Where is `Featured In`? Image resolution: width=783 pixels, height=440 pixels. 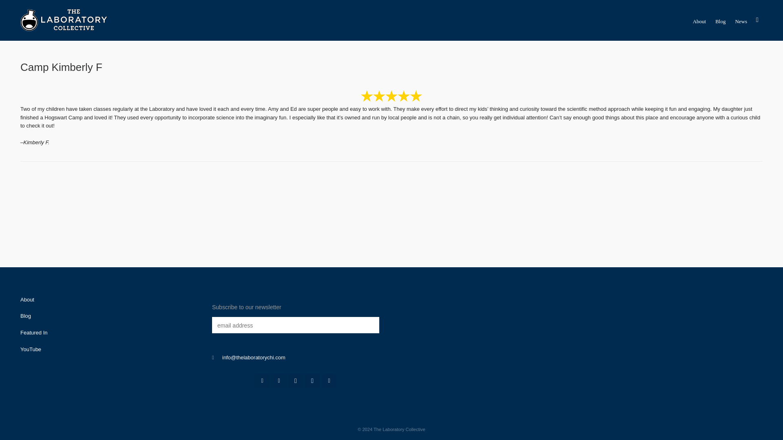 Featured In is located at coordinates (34, 332).